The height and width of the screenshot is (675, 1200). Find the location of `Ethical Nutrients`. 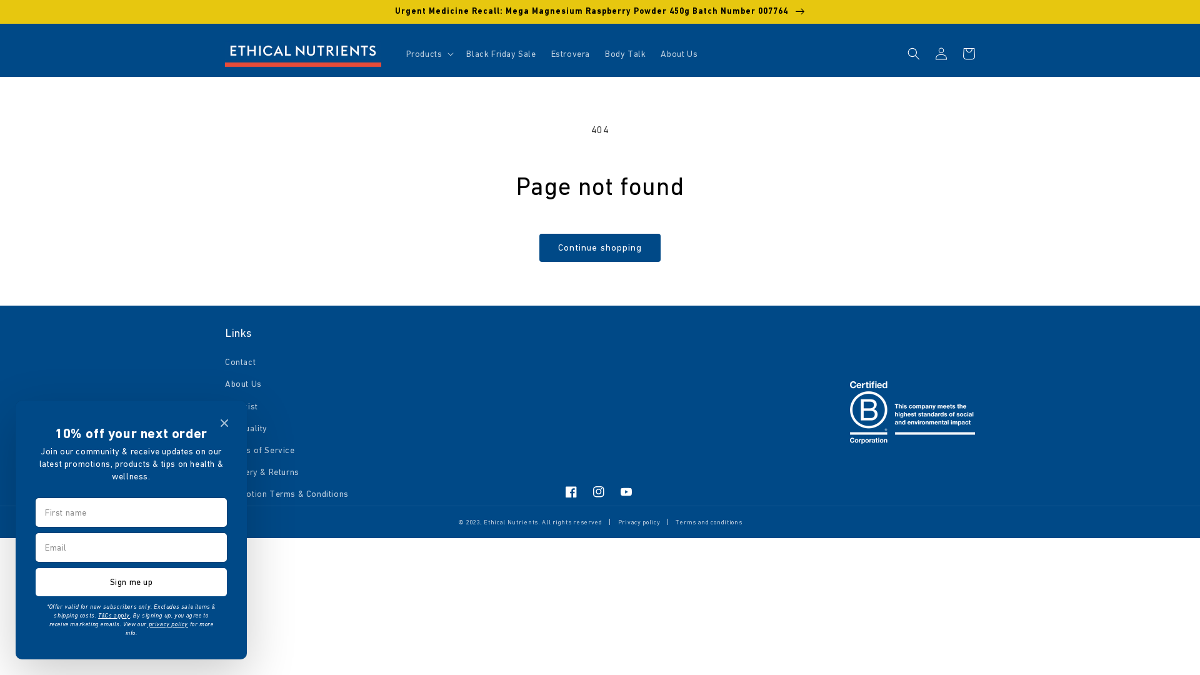

Ethical Nutrients is located at coordinates (511, 522).